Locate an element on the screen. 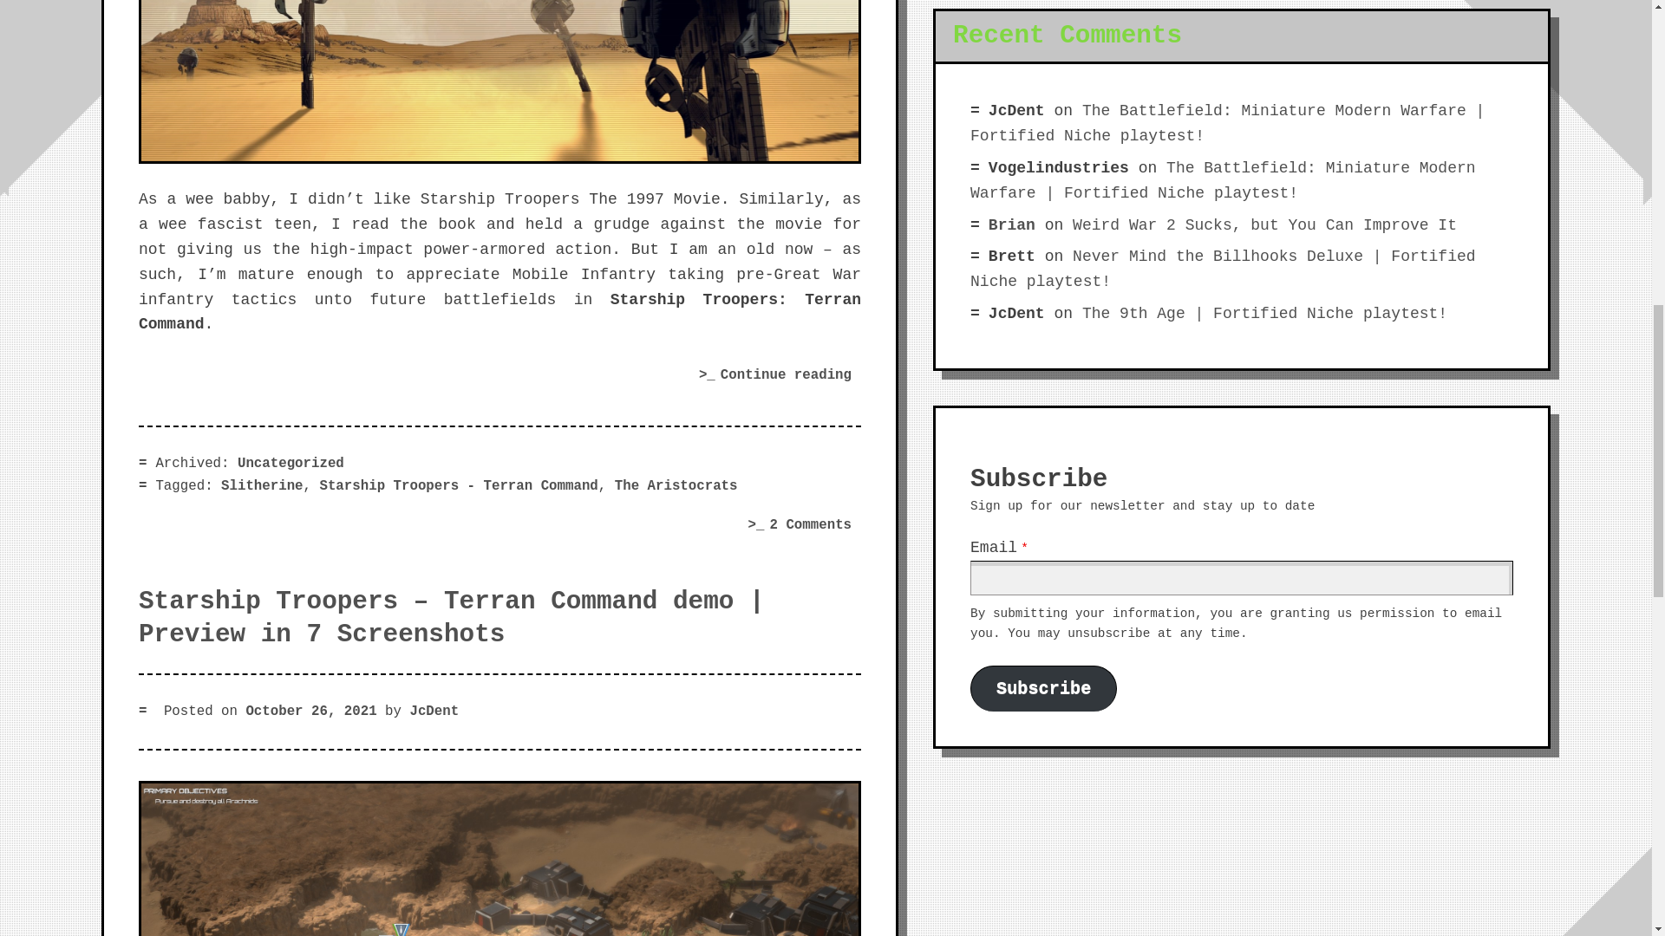 The width and height of the screenshot is (1665, 936). Brian is located at coordinates (1012, 225).